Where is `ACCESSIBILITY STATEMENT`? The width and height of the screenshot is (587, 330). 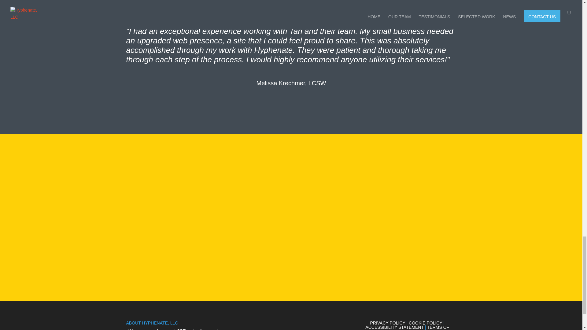
ACCESSIBILITY STATEMENT is located at coordinates (394, 327).